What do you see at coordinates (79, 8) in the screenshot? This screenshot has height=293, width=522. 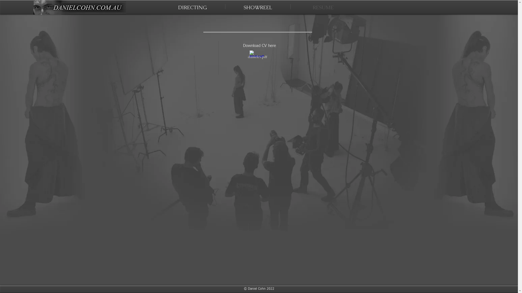 I see `logo.jpg` at bounding box center [79, 8].